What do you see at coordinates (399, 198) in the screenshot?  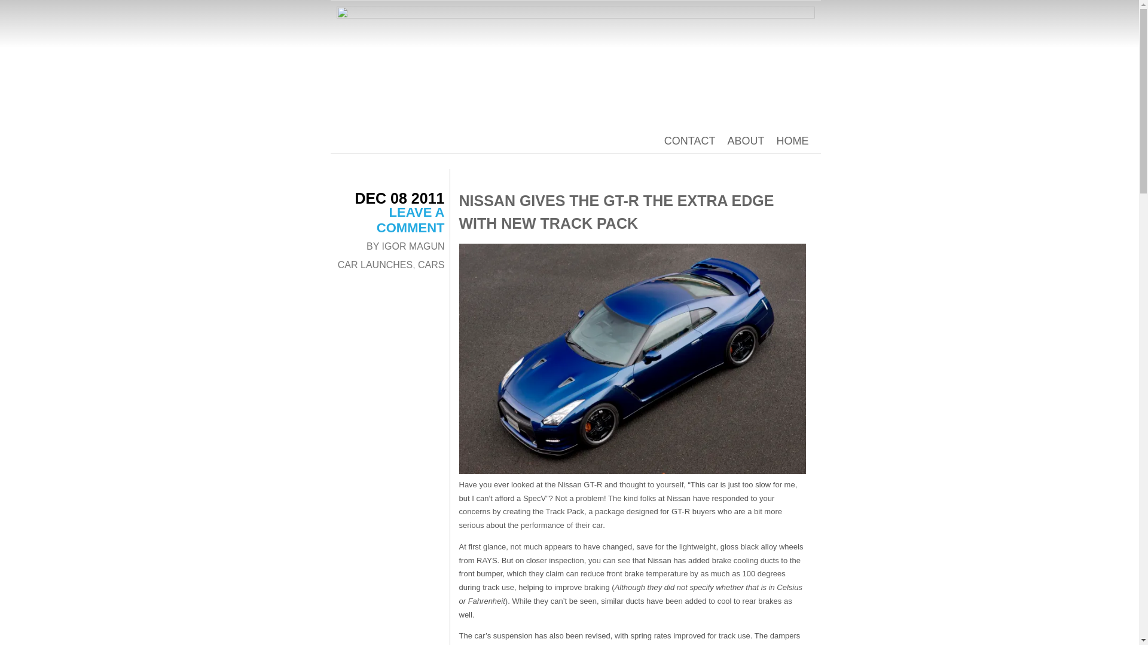 I see `DEC 08 2011` at bounding box center [399, 198].